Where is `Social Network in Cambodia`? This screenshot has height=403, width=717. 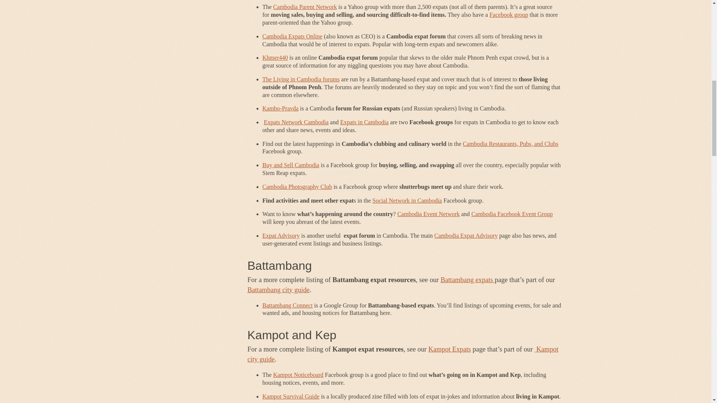 Social Network in Cambodia is located at coordinates (407, 201).